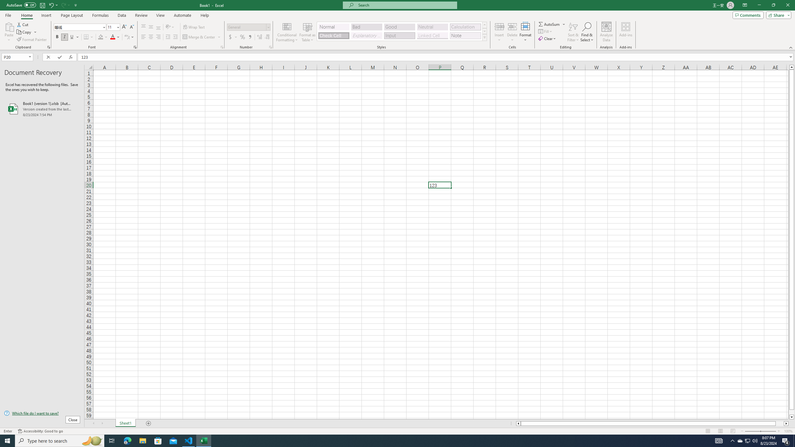 This screenshot has height=447, width=795. Describe the element at coordinates (778, 15) in the screenshot. I see `Share` at that location.